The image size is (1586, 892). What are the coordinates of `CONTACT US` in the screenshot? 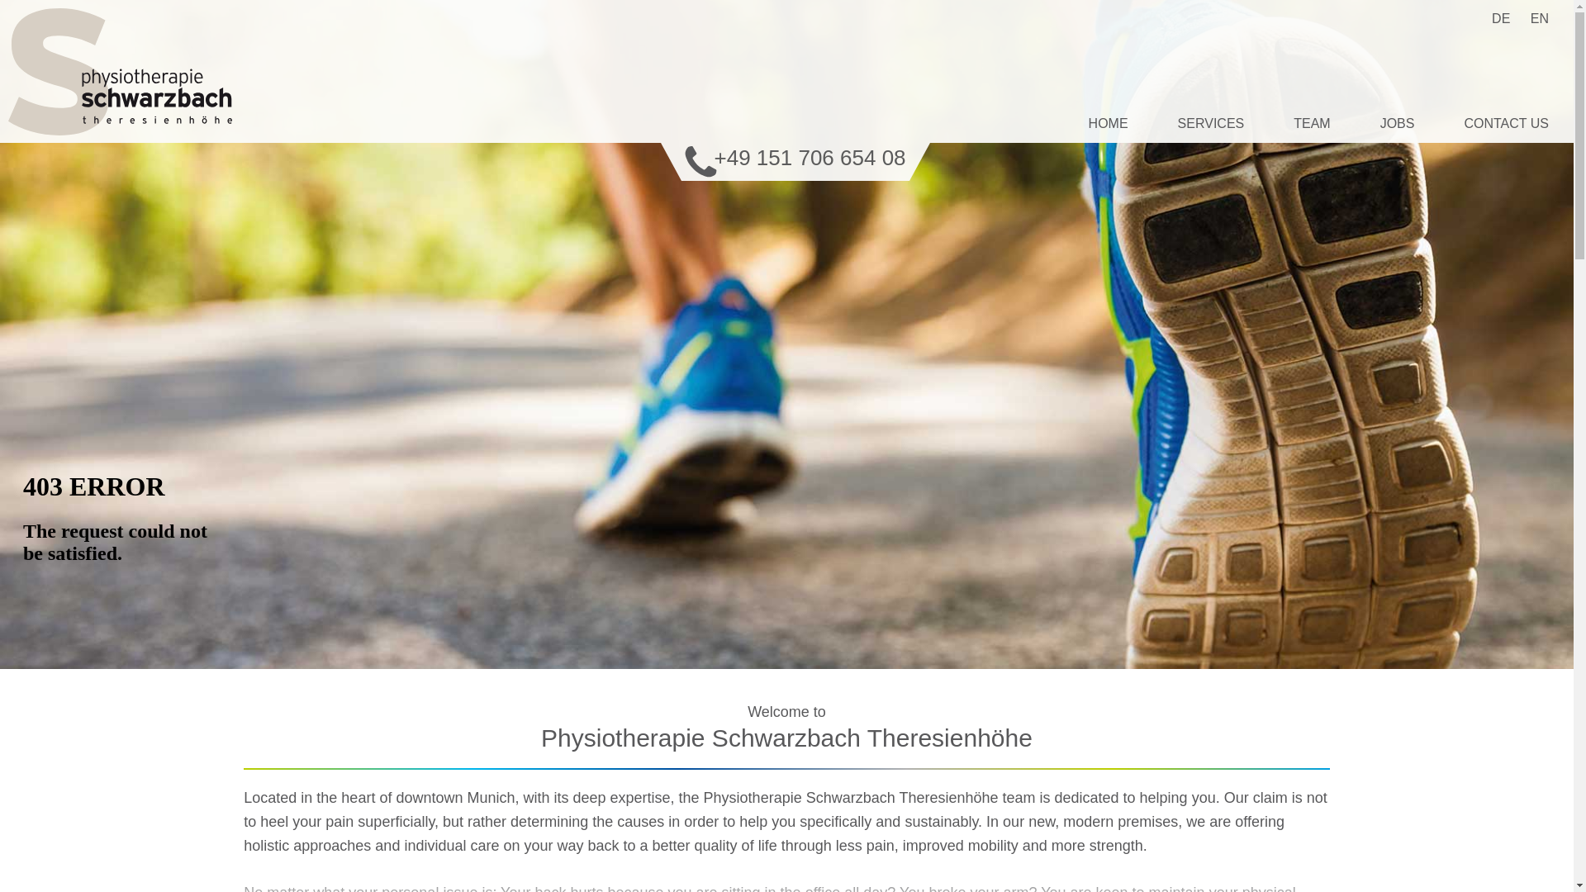 It's located at (1507, 123).